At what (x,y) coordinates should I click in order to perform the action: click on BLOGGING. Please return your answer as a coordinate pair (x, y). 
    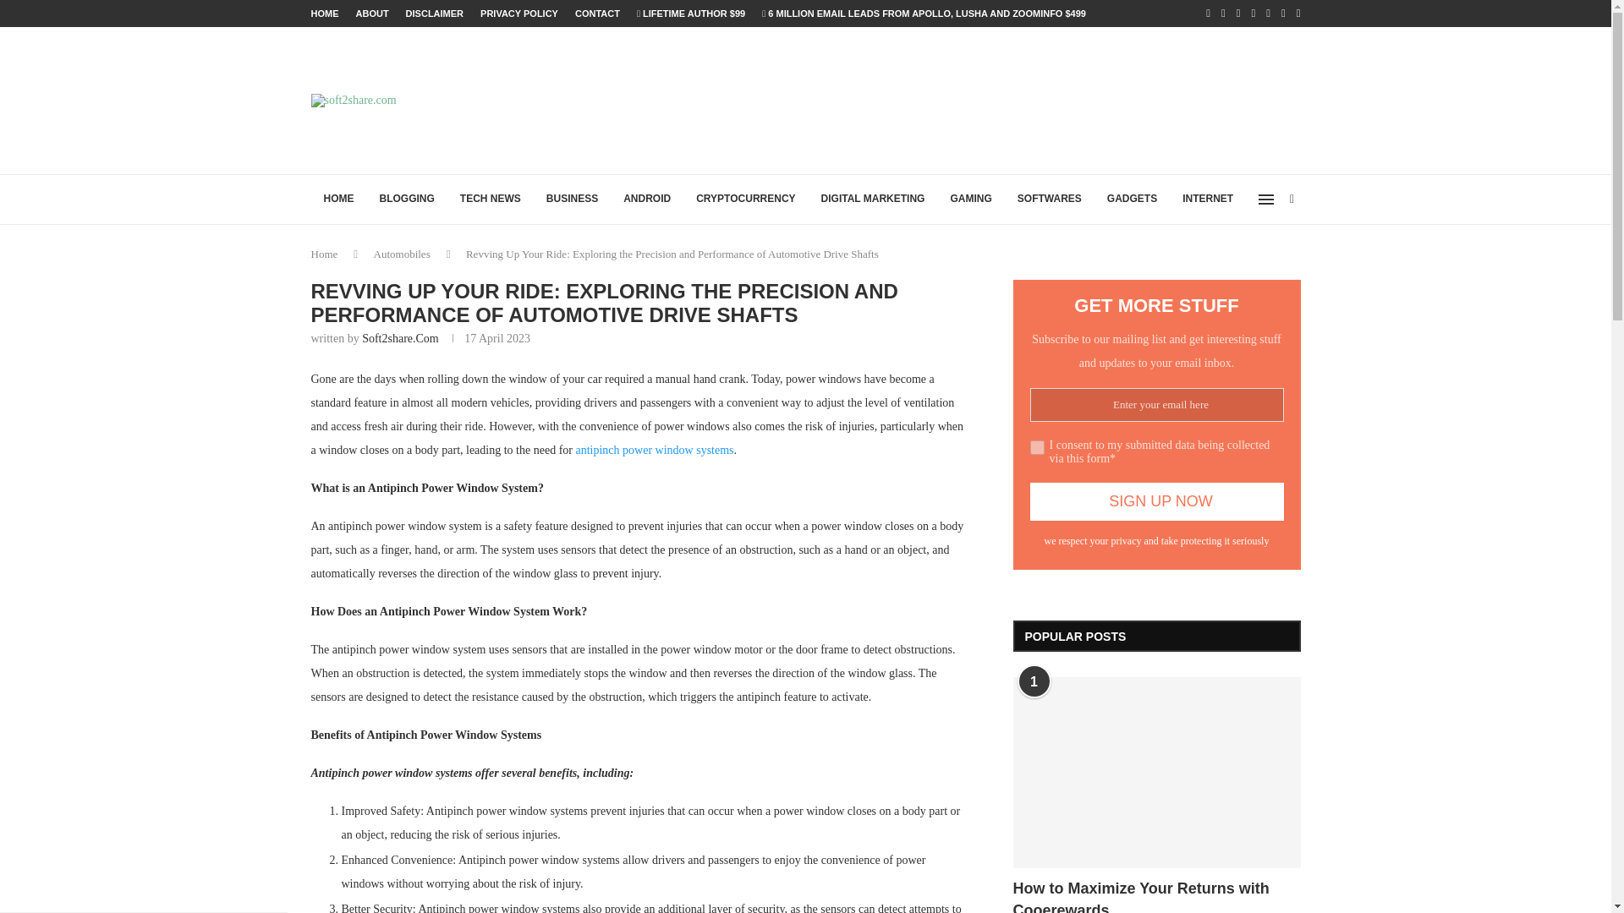
    Looking at the image, I should click on (407, 200).